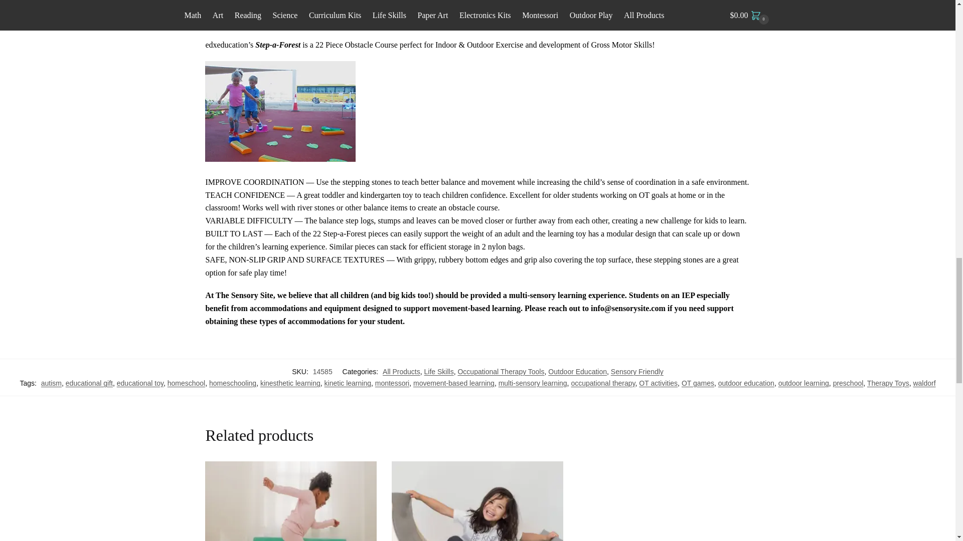 The width and height of the screenshot is (963, 541). What do you see at coordinates (439, 372) in the screenshot?
I see `Life Skills` at bounding box center [439, 372].